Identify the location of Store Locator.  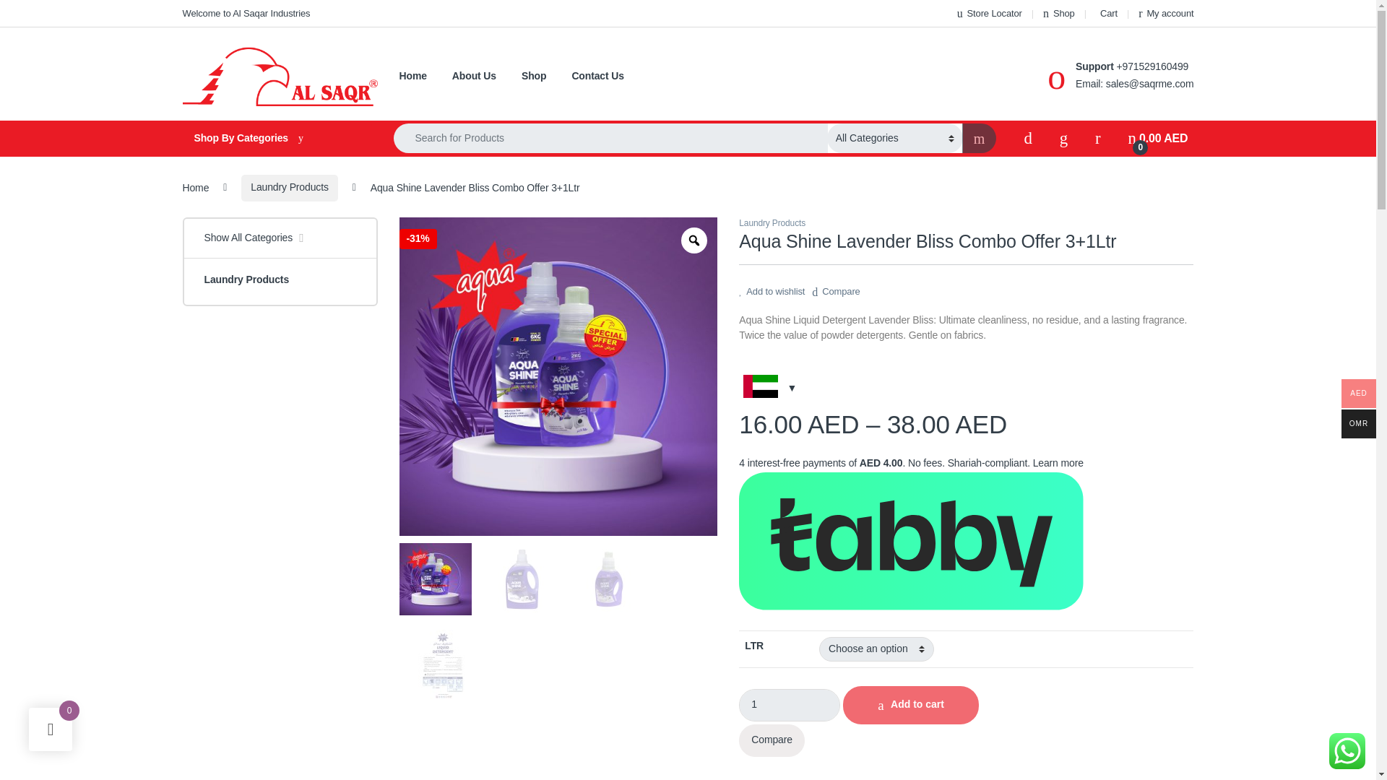
(1059, 13).